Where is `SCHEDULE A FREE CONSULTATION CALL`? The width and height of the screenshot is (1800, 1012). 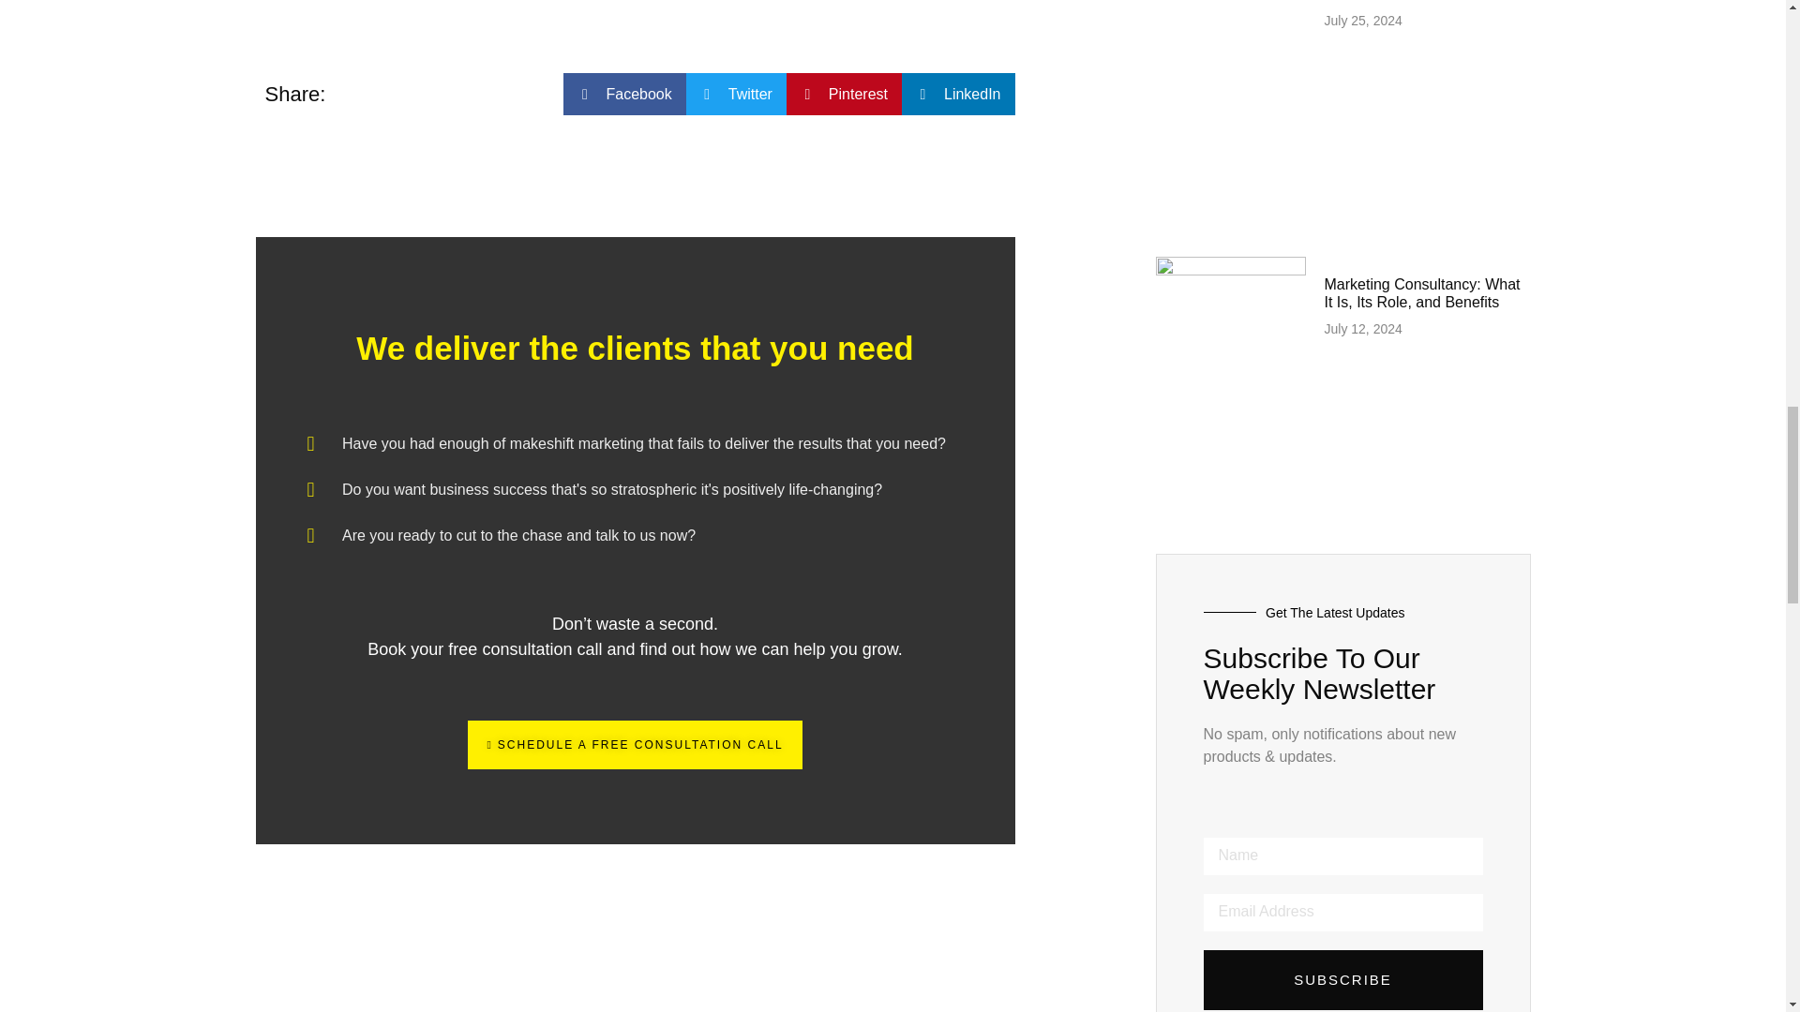 SCHEDULE A FREE CONSULTATION CALL is located at coordinates (634, 744).